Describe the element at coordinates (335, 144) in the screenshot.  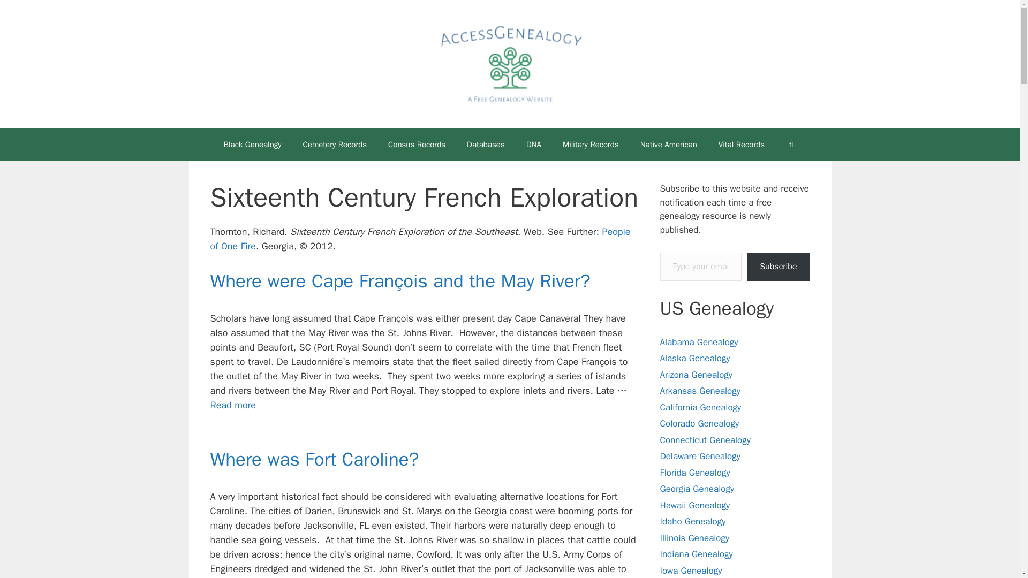
I see `Cemetery Records` at that location.